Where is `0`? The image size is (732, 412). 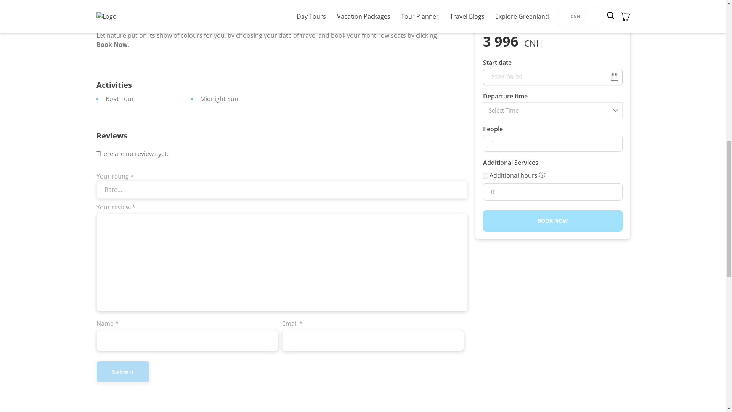
0 is located at coordinates (552, 46).